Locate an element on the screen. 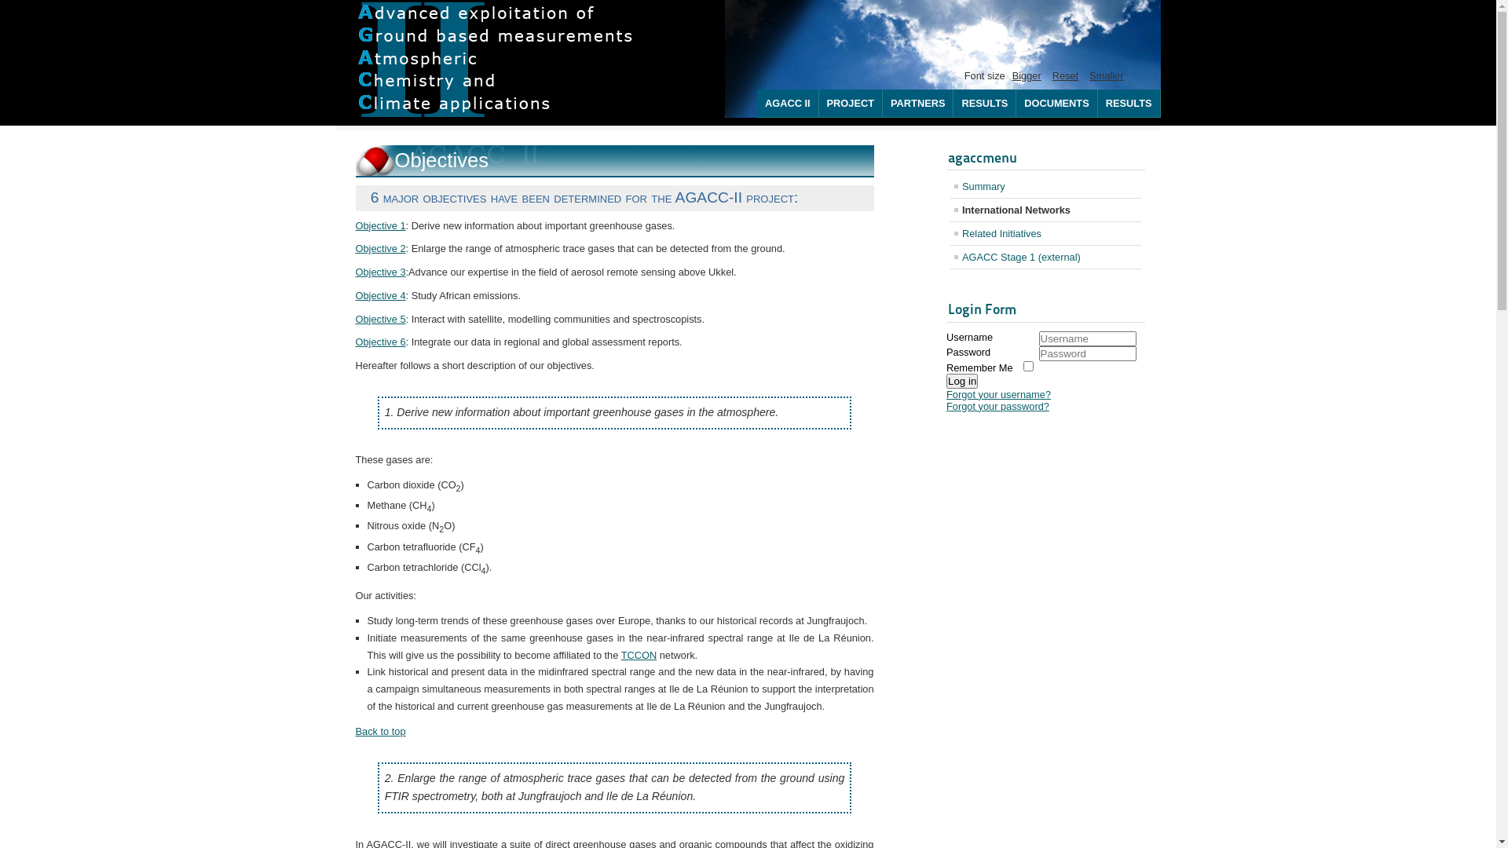 The image size is (1508, 848). Objective 3 is located at coordinates (380, 272).